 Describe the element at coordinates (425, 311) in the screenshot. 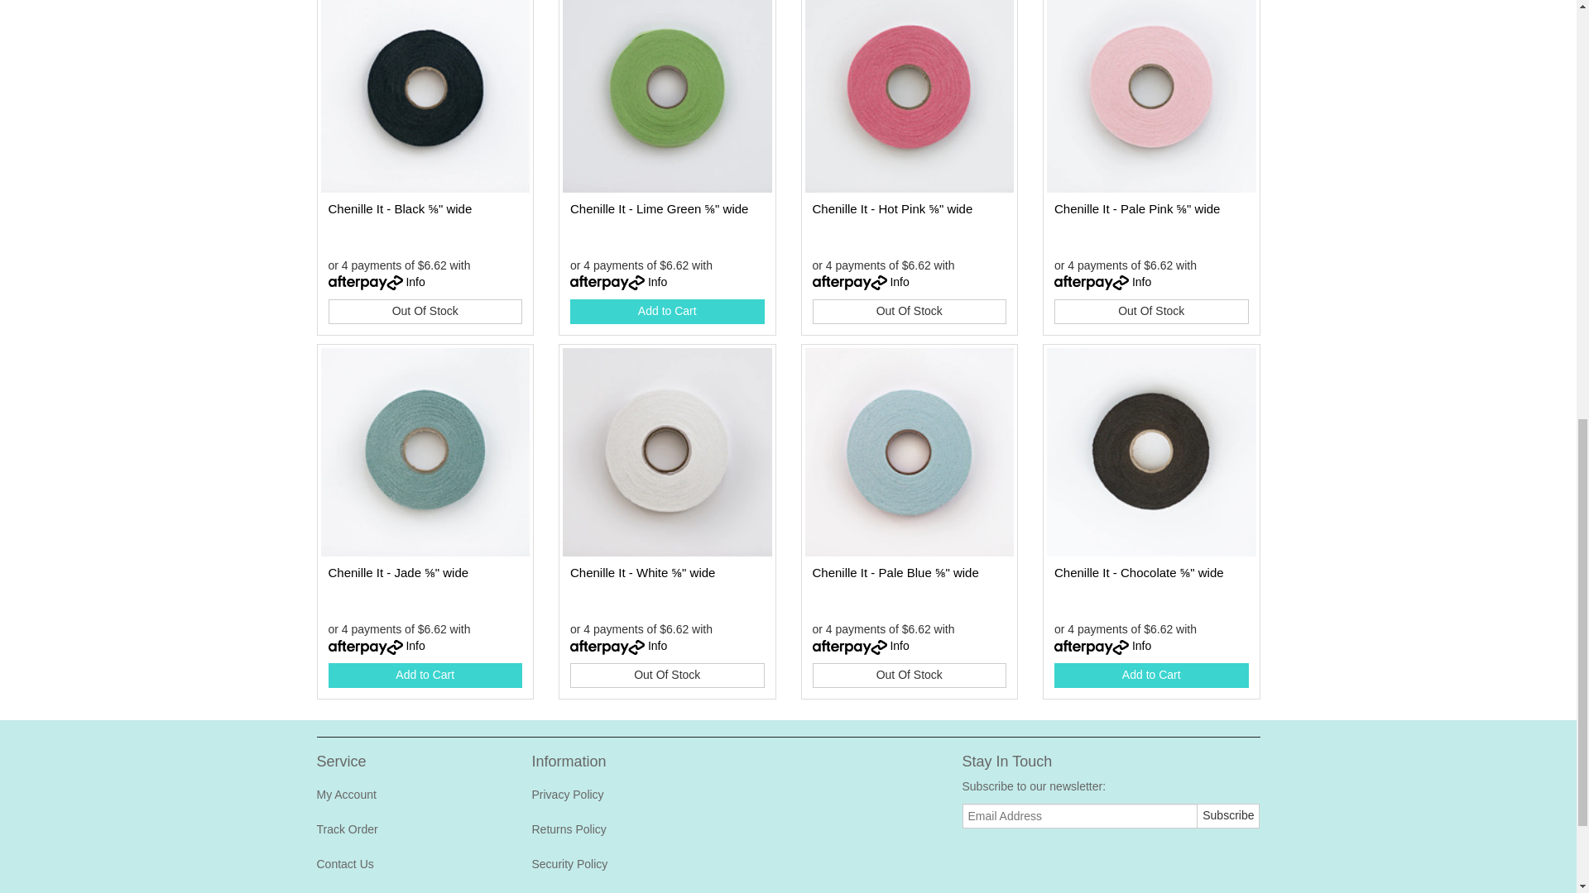

I see `Notify Me When Back In Stock` at that location.